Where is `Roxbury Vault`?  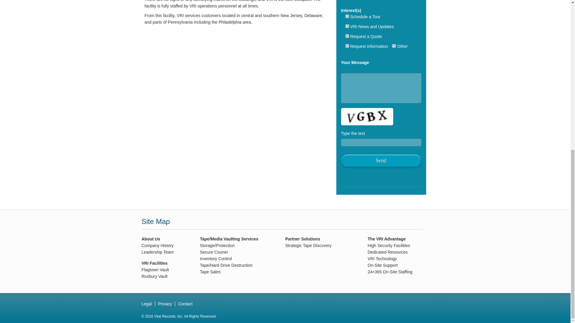 Roxbury Vault is located at coordinates (154, 276).